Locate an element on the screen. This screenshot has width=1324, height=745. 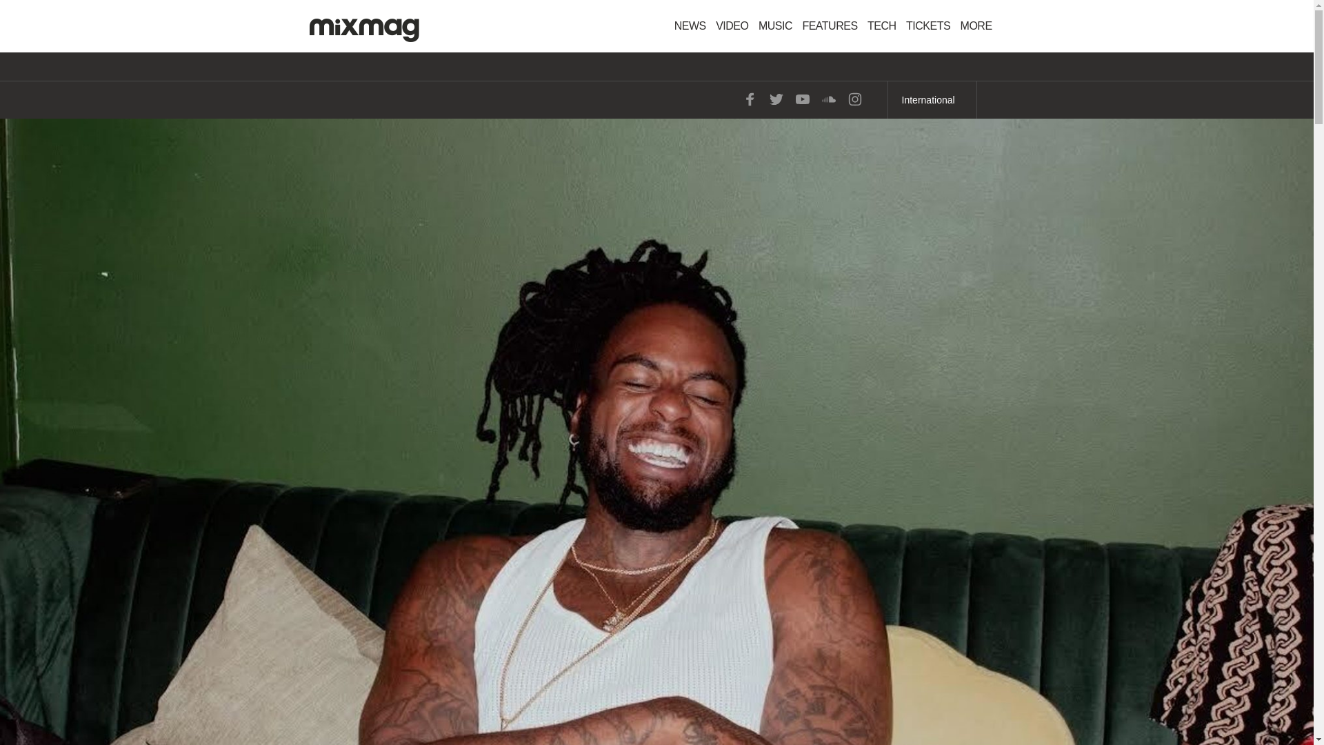
TICKETS is located at coordinates (928, 26).